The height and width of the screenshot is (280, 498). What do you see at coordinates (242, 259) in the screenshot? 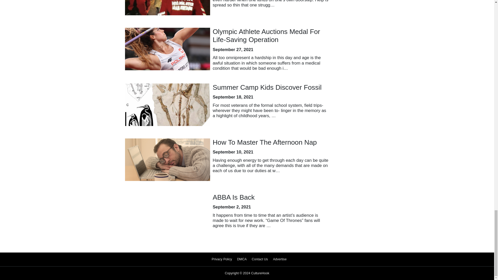
I see `DMCA` at bounding box center [242, 259].